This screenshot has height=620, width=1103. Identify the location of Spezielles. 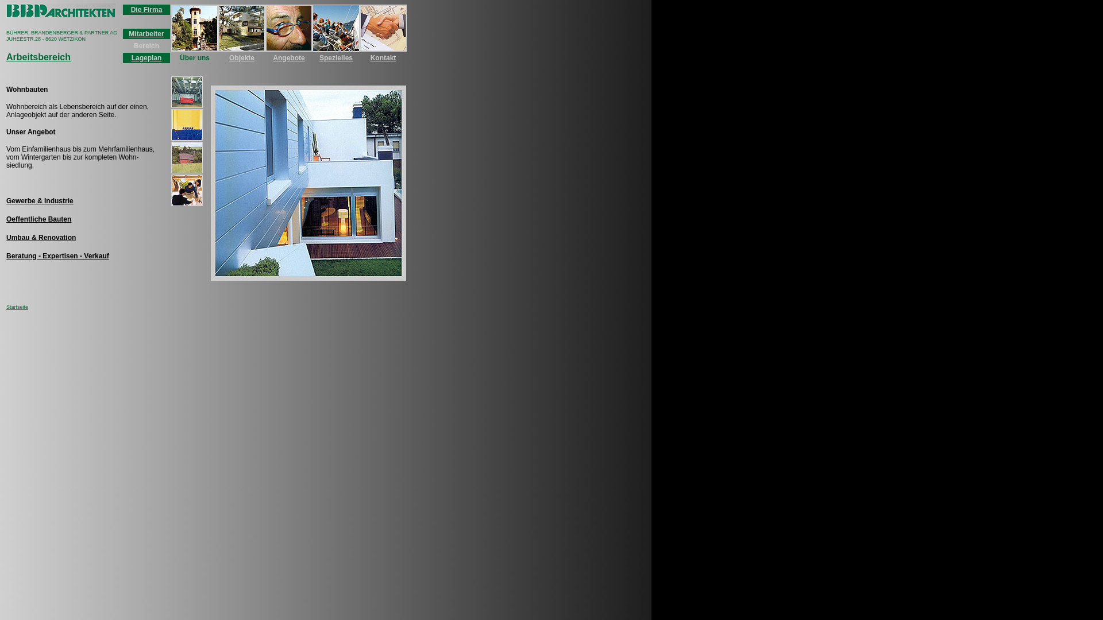
(336, 57).